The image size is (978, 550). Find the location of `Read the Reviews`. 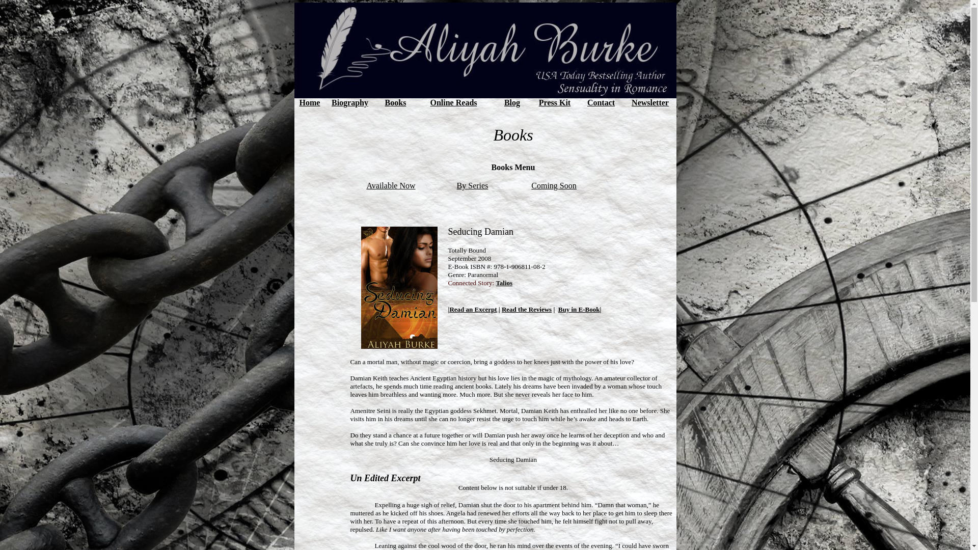

Read the Reviews is located at coordinates (526, 309).